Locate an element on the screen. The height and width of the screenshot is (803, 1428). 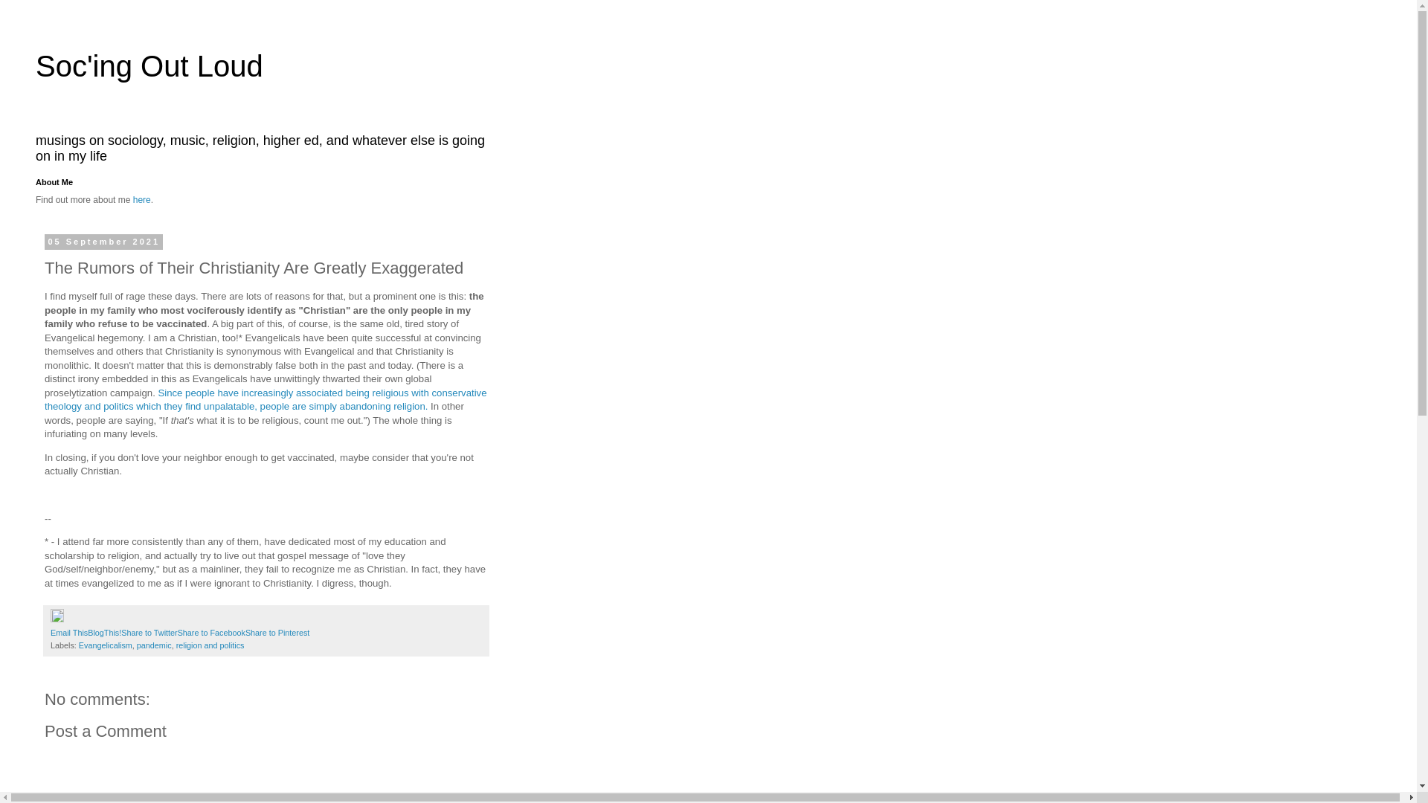
Share to Pinterest is located at coordinates (277, 632).